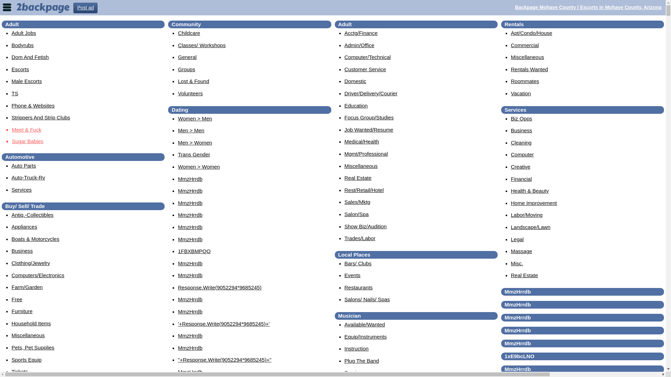  Describe the element at coordinates (353, 275) in the screenshot. I see `Events` at that location.